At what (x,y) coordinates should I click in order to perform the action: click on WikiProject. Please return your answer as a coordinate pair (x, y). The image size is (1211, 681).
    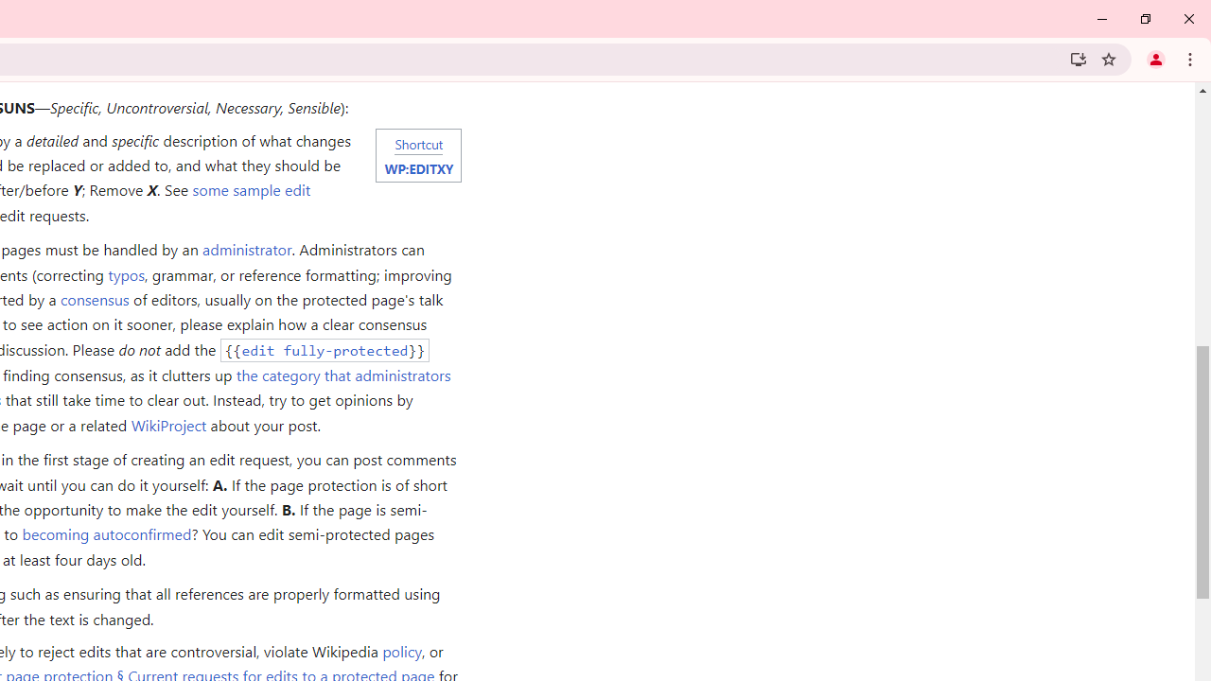
    Looking at the image, I should click on (168, 424).